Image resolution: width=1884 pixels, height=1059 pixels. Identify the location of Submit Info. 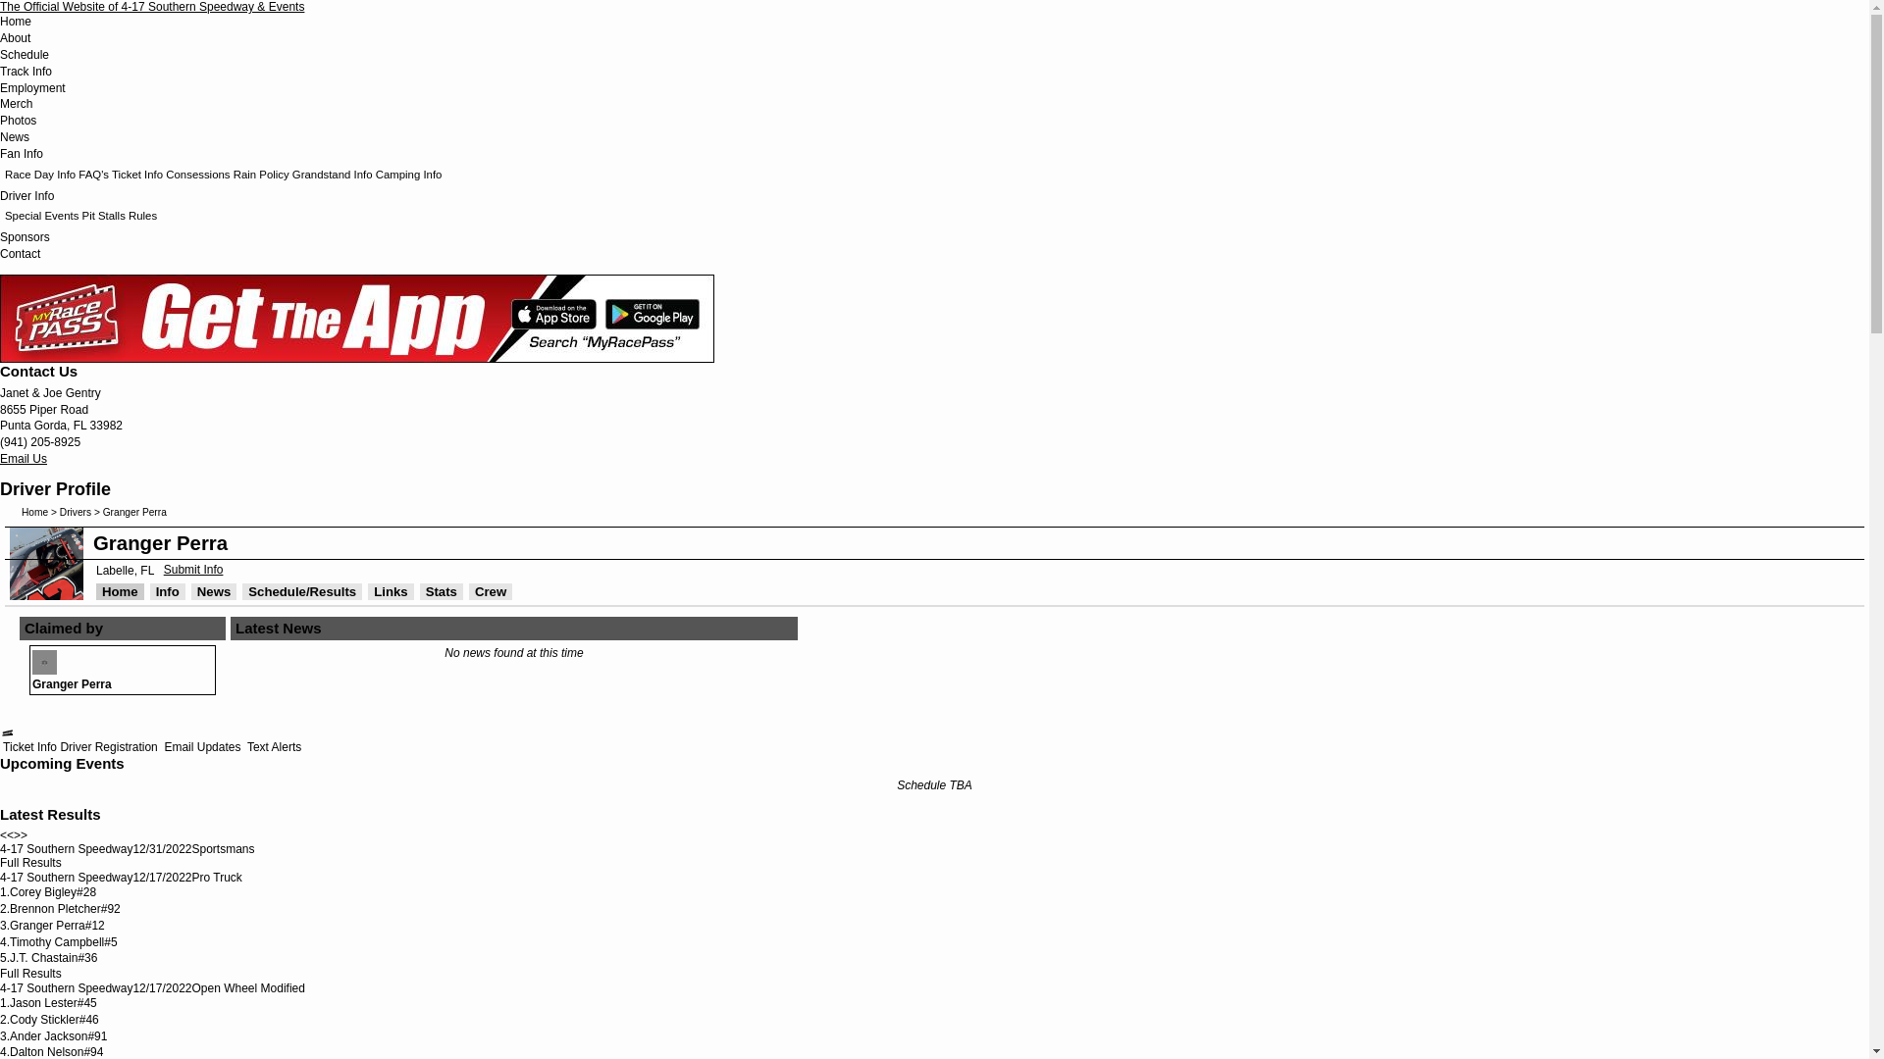
(194, 570).